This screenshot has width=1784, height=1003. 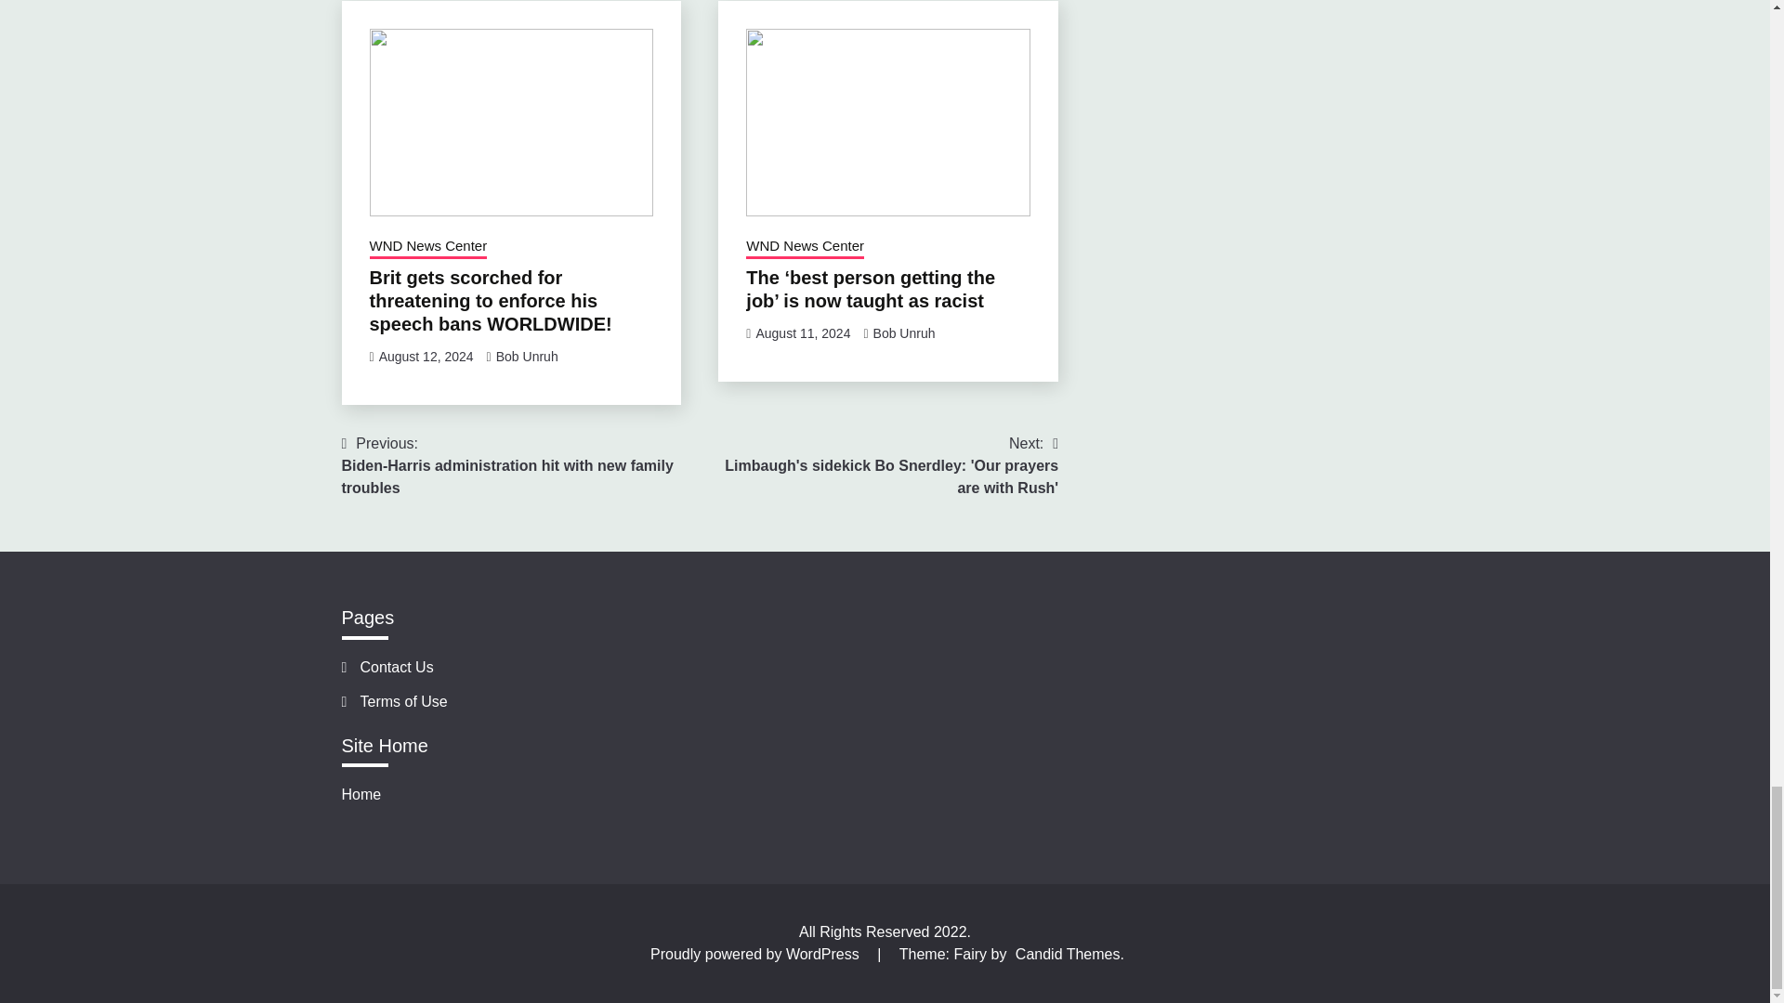 What do you see at coordinates (426, 357) in the screenshot?
I see `August 12, 2024` at bounding box center [426, 357].